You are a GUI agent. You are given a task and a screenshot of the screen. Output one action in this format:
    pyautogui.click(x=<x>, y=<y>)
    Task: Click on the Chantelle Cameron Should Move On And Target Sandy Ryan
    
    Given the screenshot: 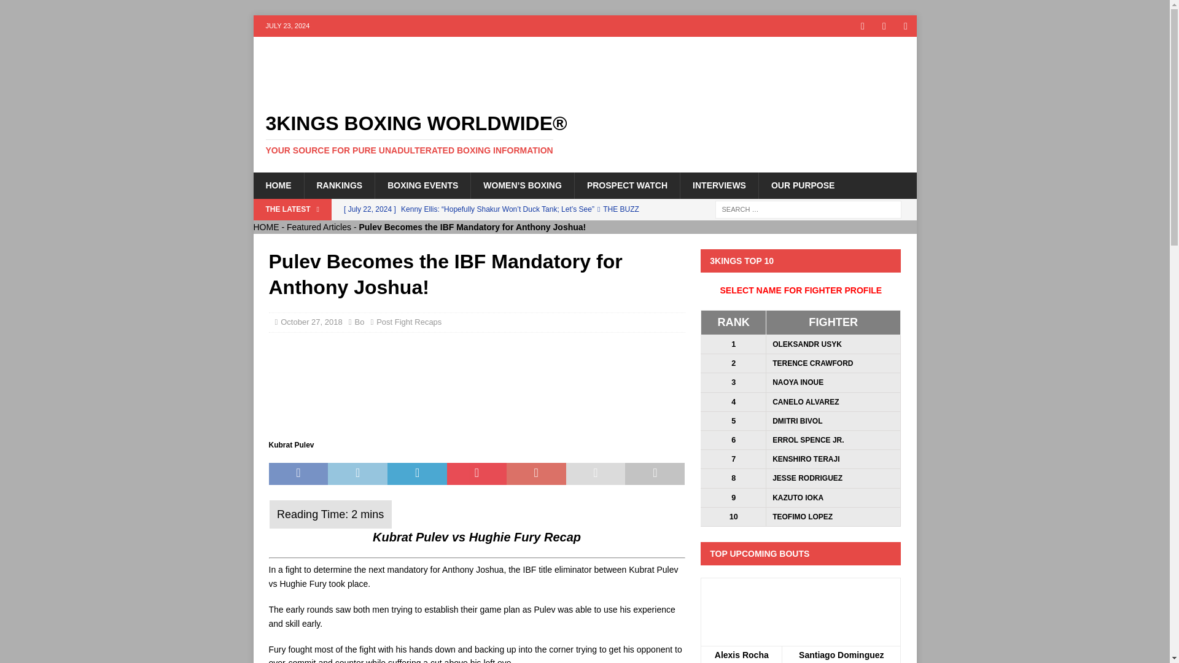 What is the action you would take?
    pyautogui.click(x=510, y=240)
    